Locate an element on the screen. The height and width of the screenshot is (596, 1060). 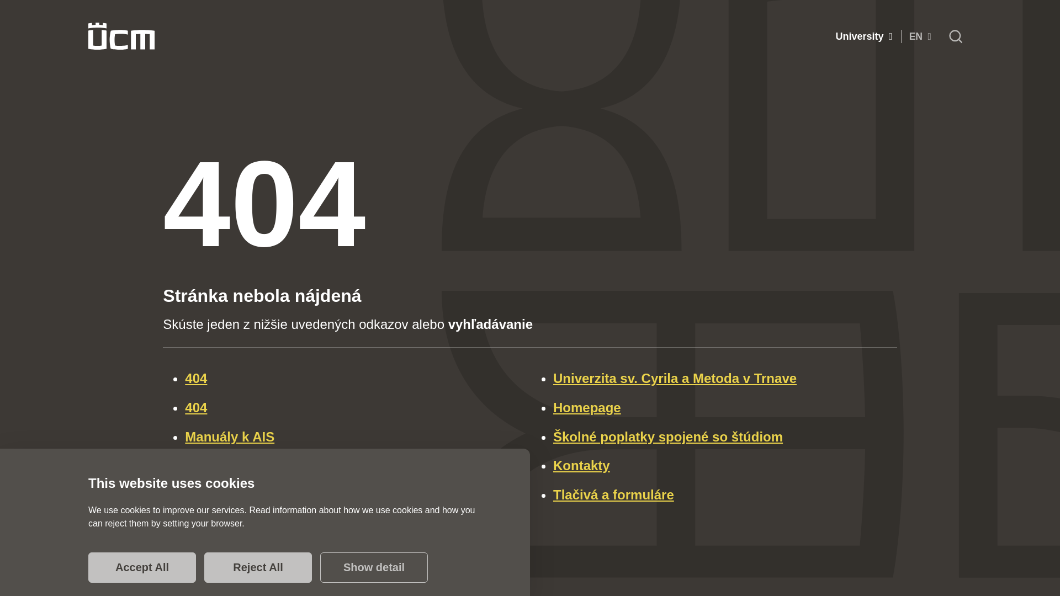
Search results is located at coordinates (354, 466).